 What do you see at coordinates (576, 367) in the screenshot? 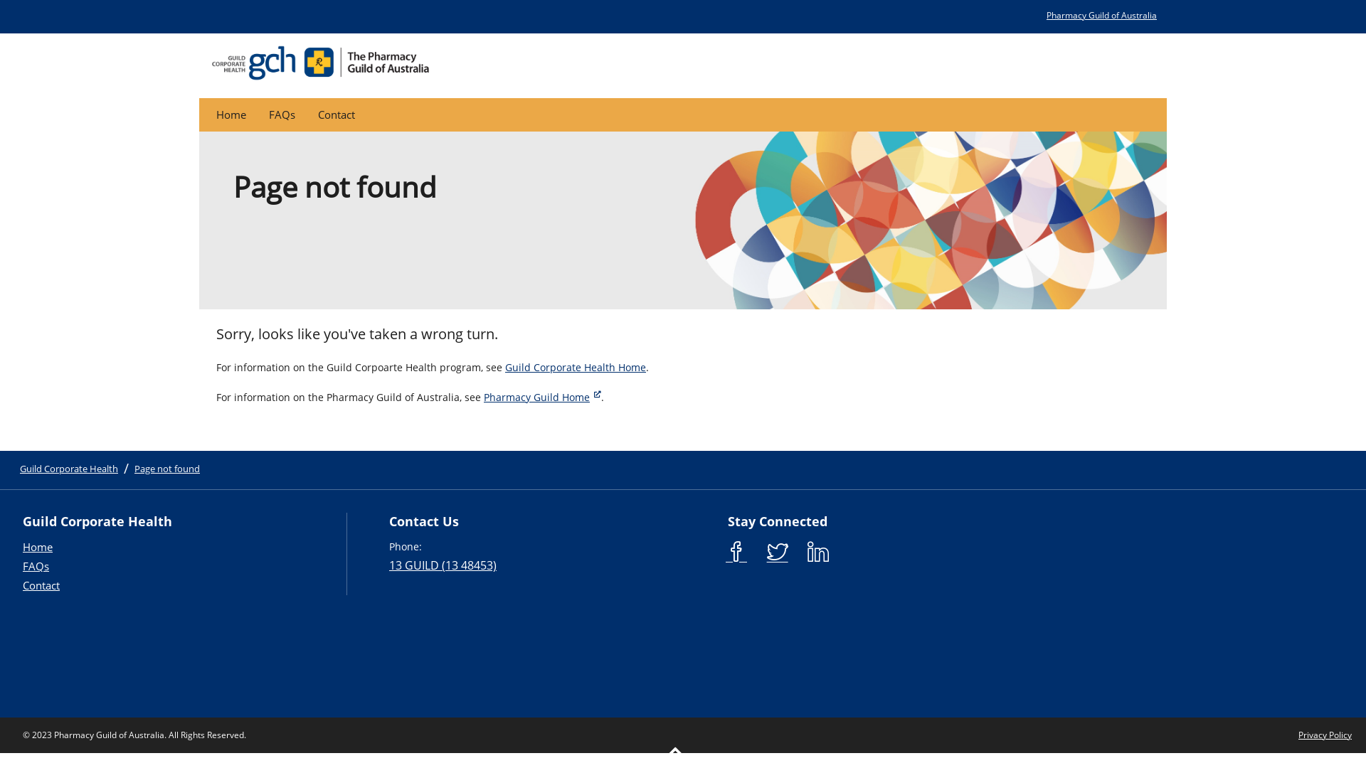
I see `Guild Corporate Health Home` at bounding box center [576, 367].